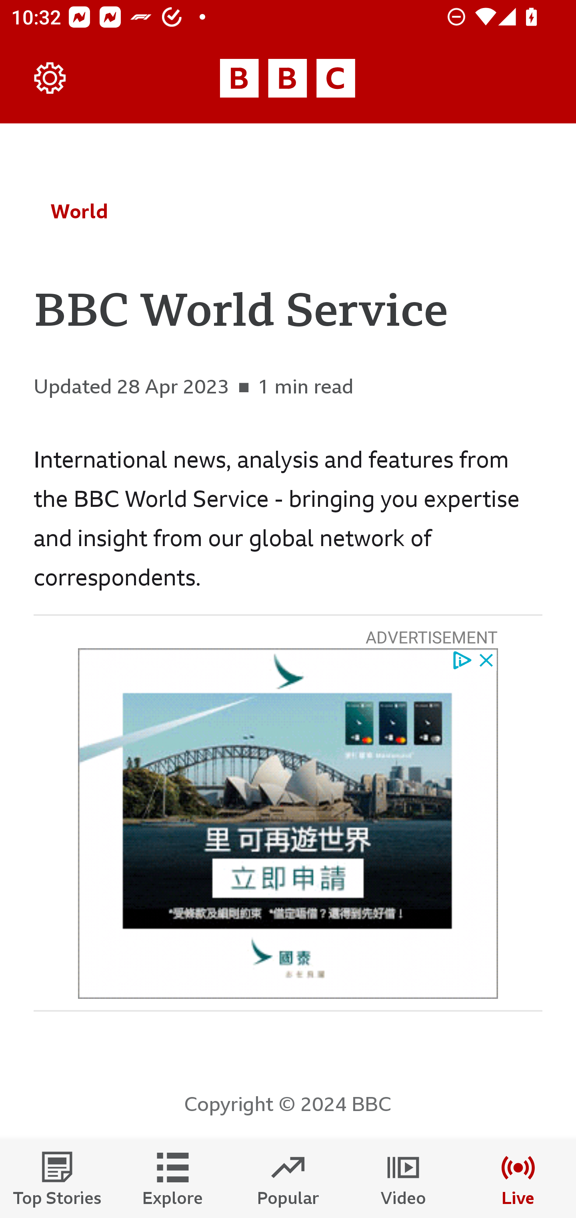 The image size is (576, 1218). Describe the element at coordinates (58, 1179) in the screenshot. I see `Top Stories` at that location.